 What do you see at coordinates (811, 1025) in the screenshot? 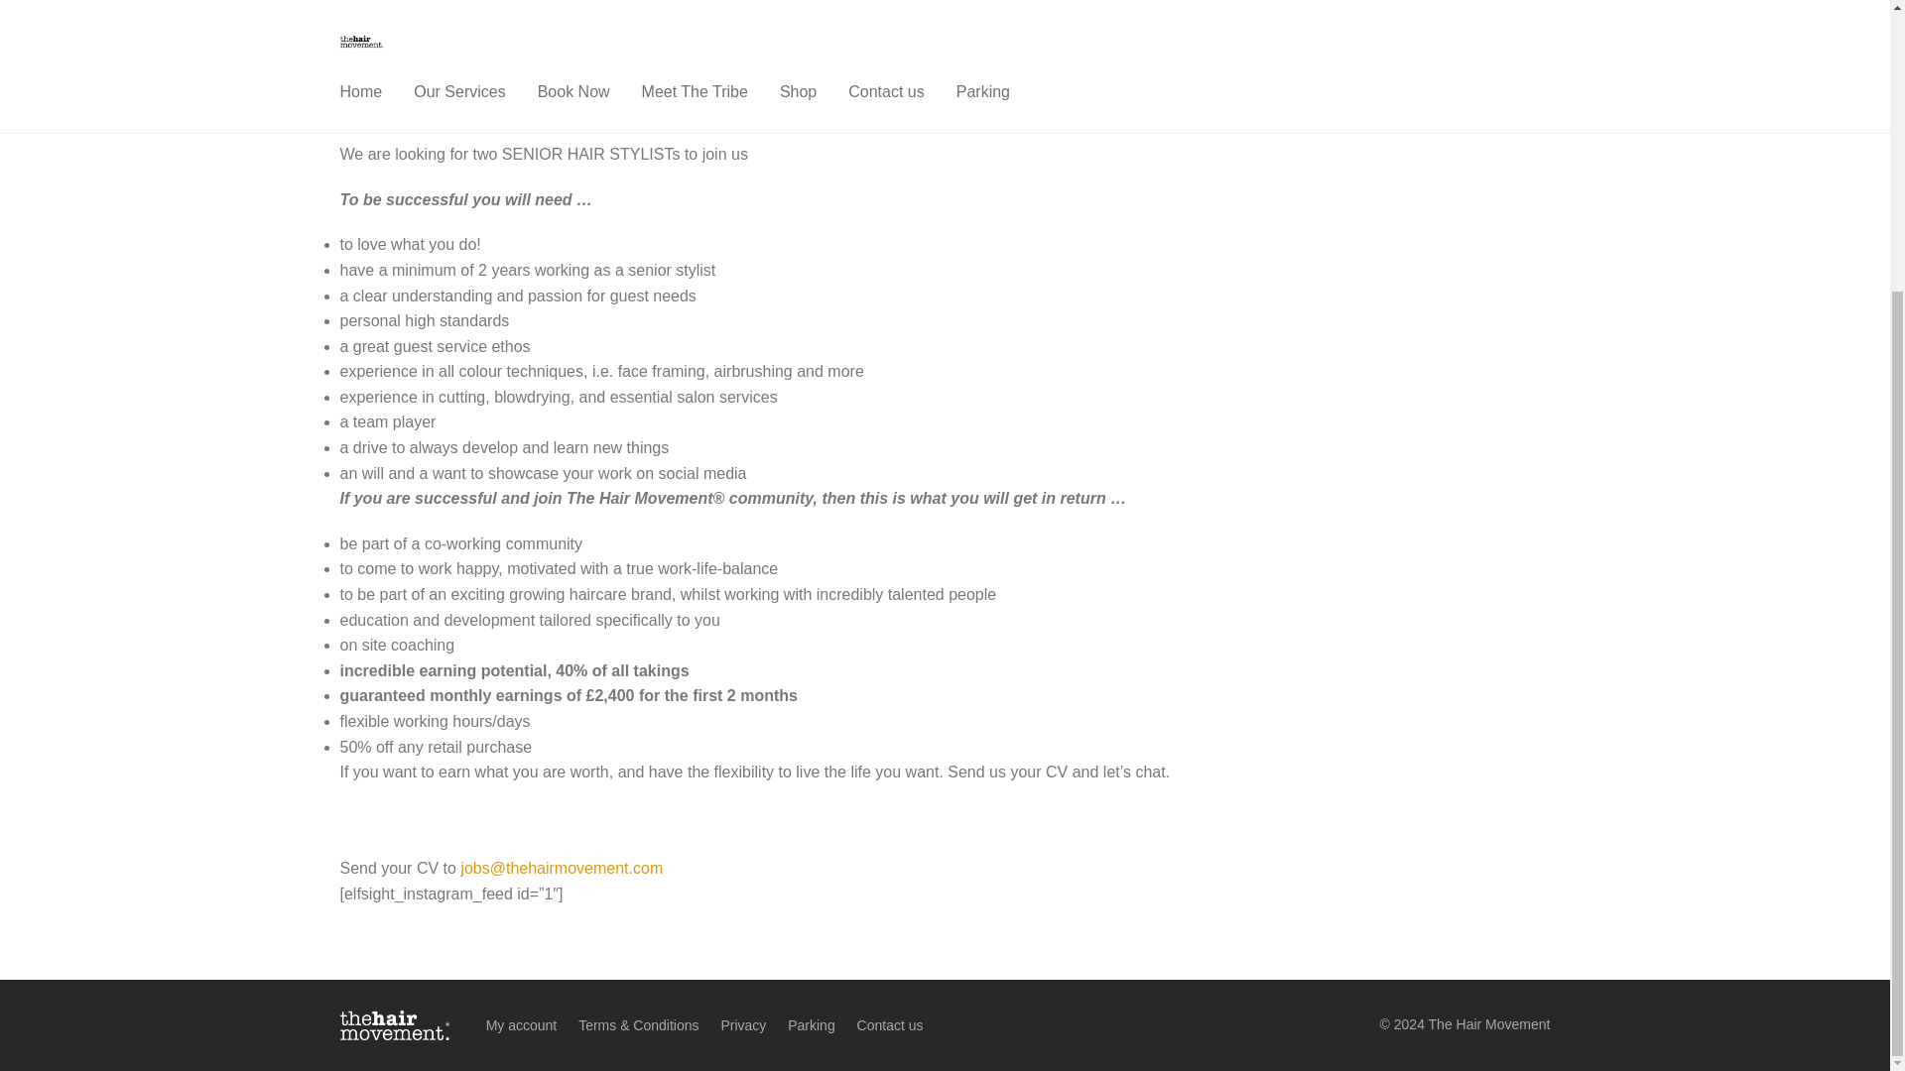
I see `Parking` at bounding box center [811, 1025].